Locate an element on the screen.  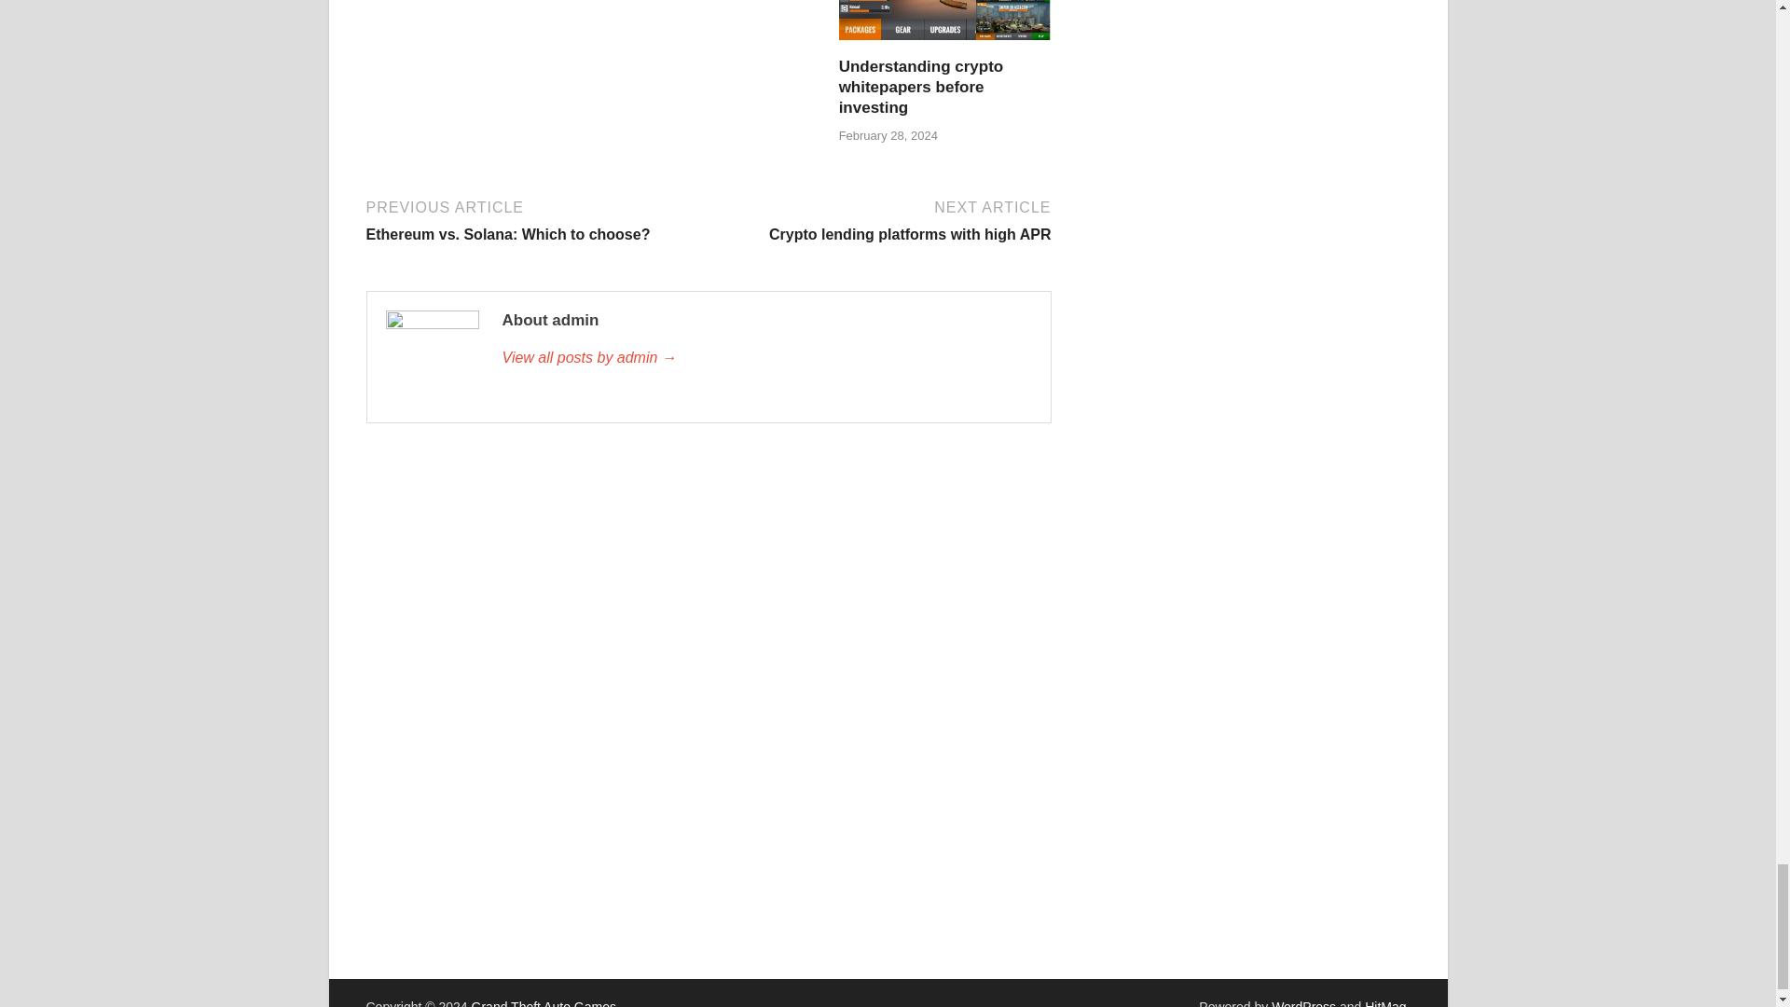
Understanding crypto whitepapers before investing is located at coordinates (921, 87).